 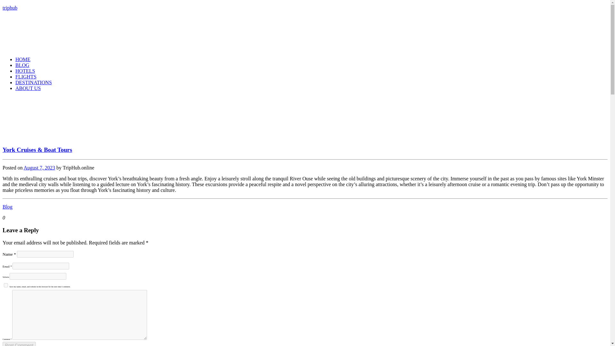 I want to click on Blog, so click(x=7, y=207).